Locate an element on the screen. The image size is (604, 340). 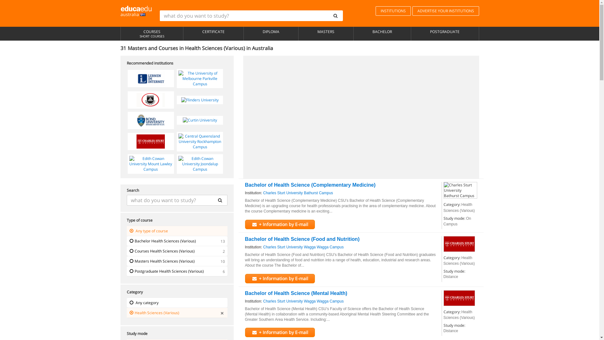
Bachelor of Health Science (Complementary Medicine) is located at coordinates (310, 185).